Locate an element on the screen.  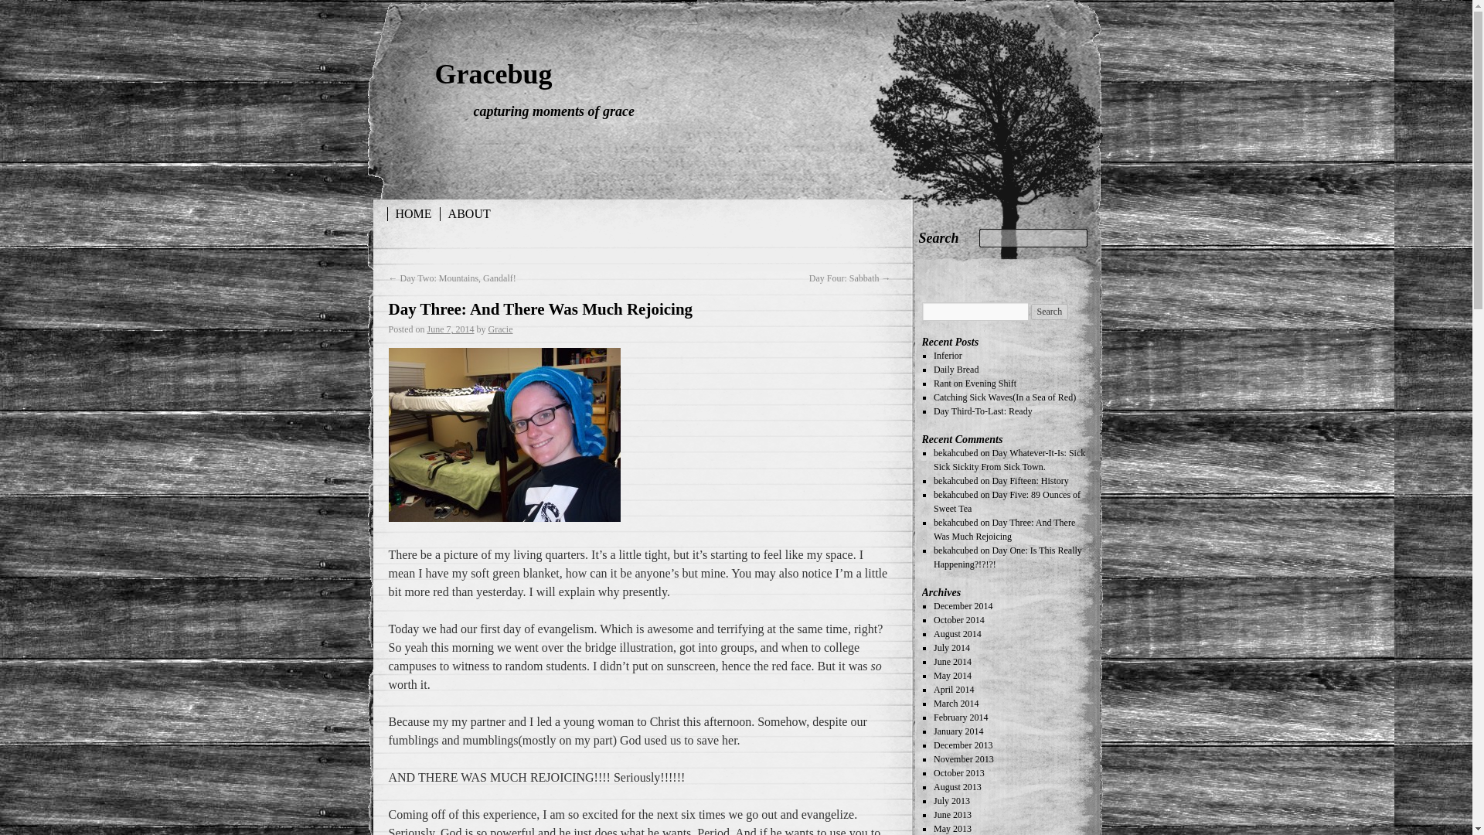
Inferior is located at coordinates (948, 355).